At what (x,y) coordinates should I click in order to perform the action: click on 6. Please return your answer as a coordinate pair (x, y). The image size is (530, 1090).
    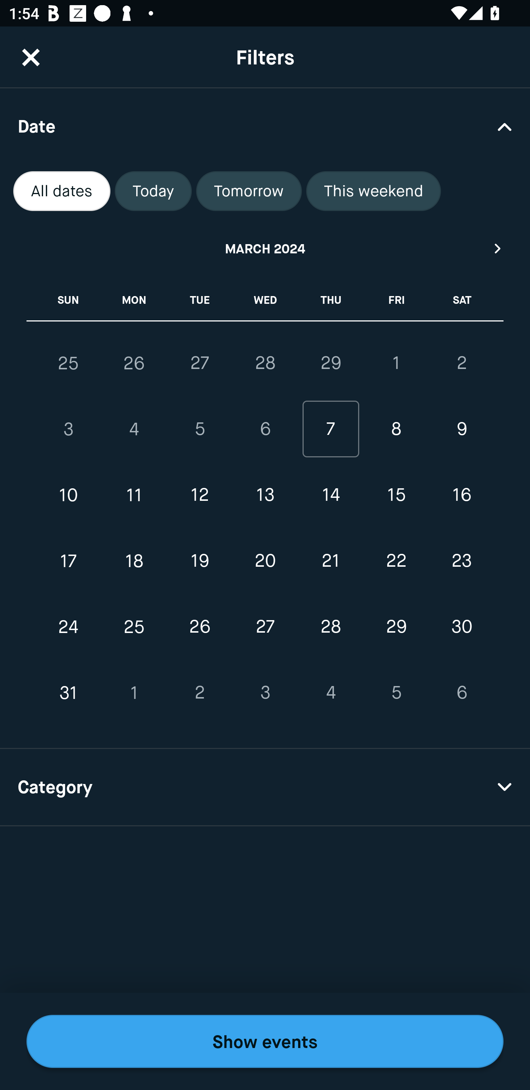
    Looking at the image, I should click on (462, 692).